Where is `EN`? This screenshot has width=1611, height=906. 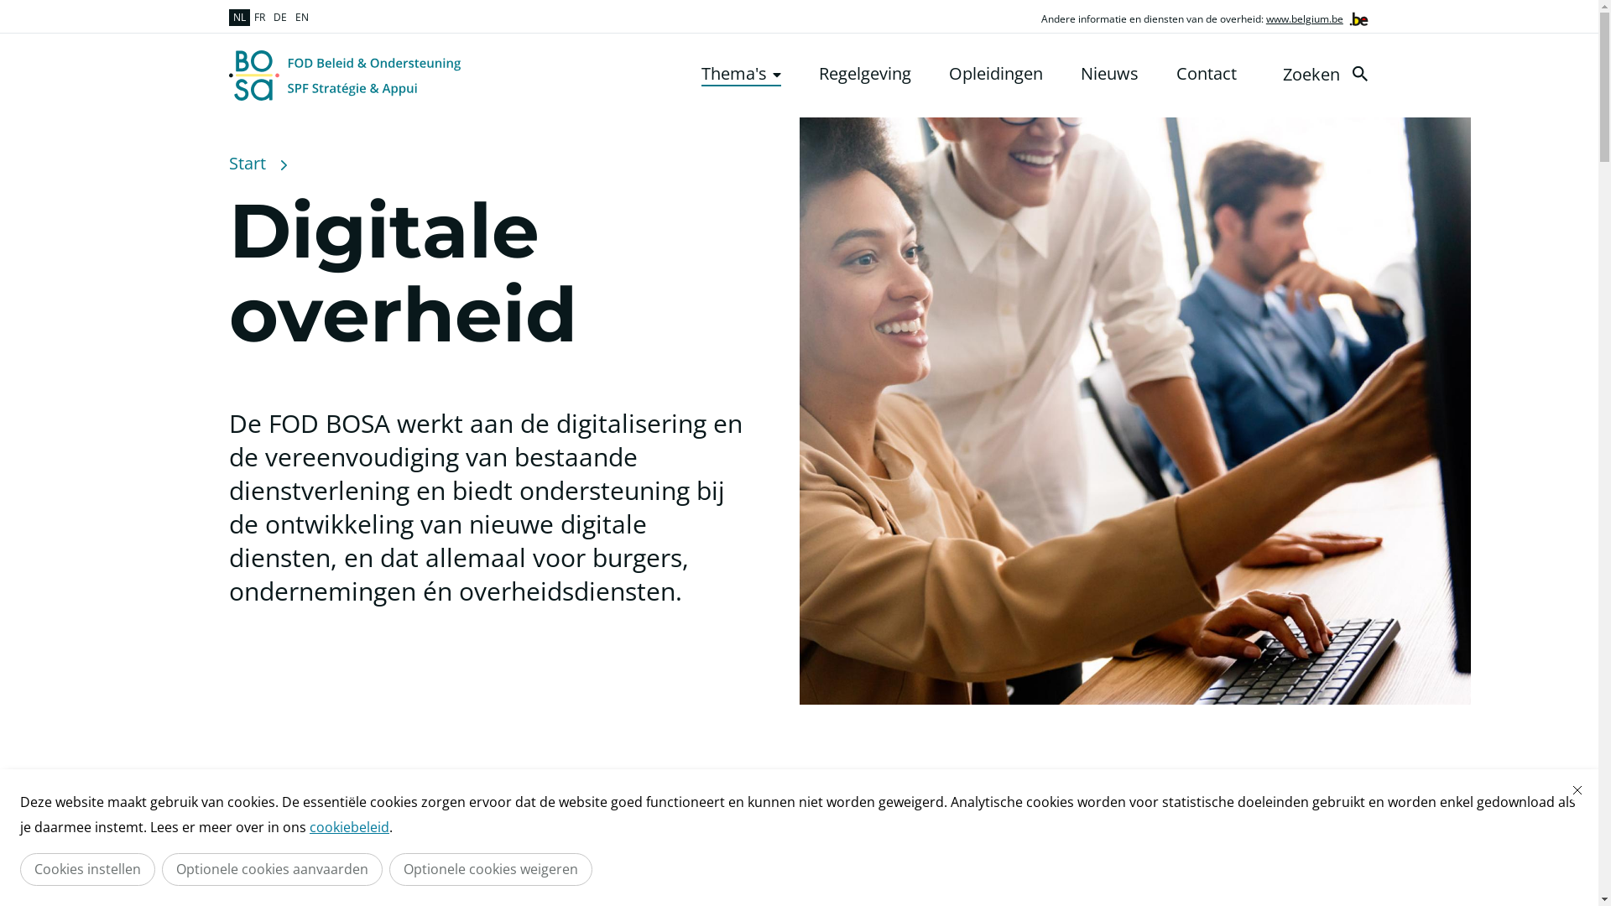 EN is located at coordinates (301, 18).